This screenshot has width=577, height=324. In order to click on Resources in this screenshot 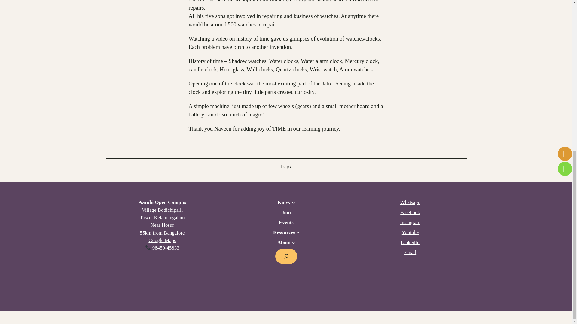, I will do `click(284, 232)`.